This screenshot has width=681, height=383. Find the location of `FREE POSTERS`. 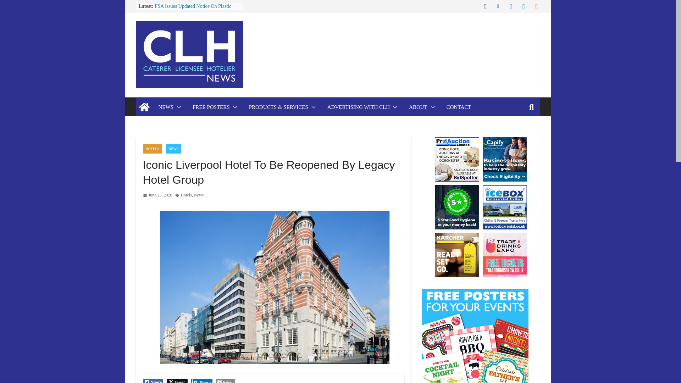

FREE POSTERS is located at coordinates (211, 107).